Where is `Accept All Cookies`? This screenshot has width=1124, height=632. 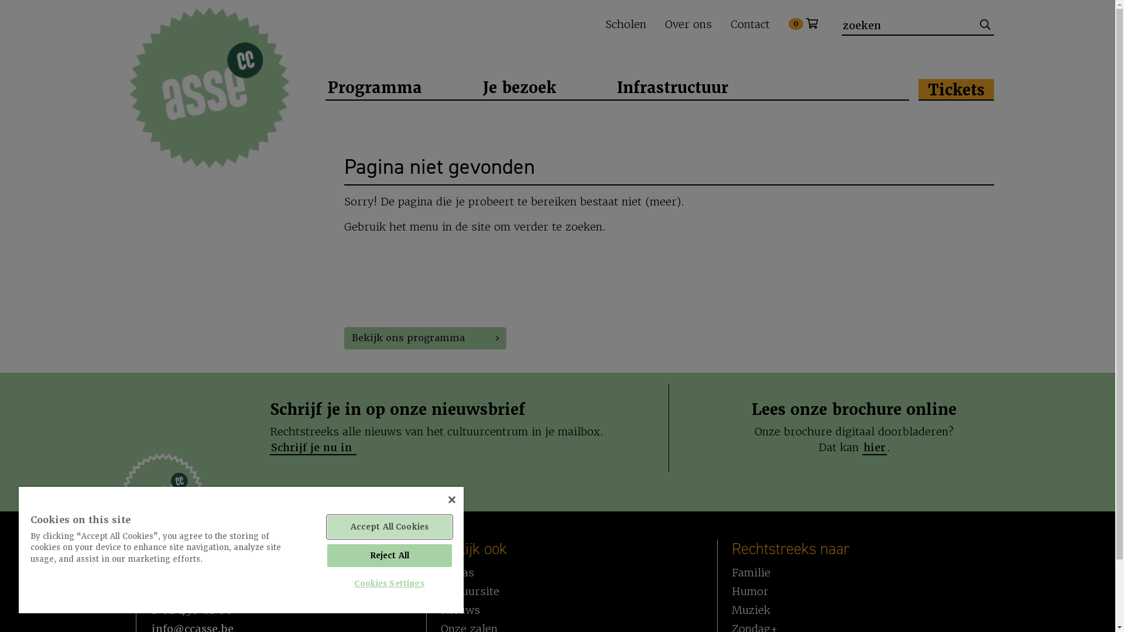 Accept All Cookies is located at coordinates (390, 527).